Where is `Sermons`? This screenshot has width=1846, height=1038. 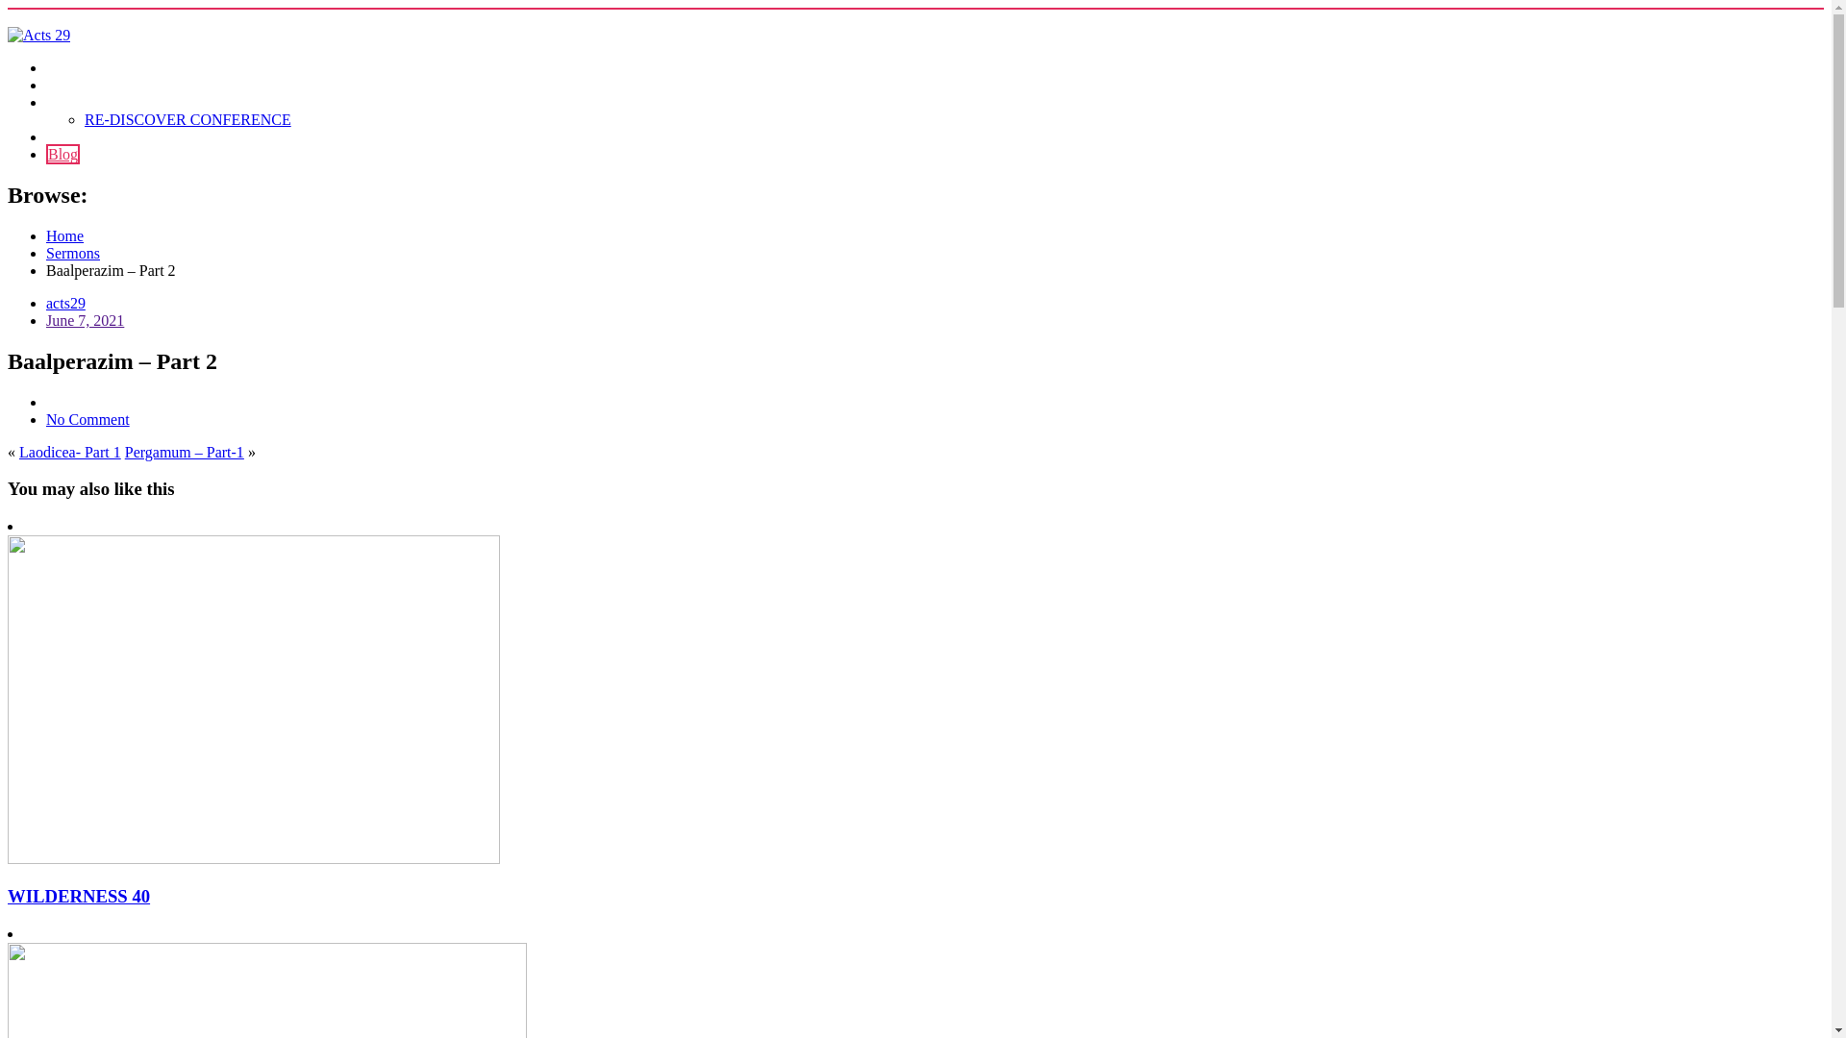
Sermons is located at coordinates (73, 254).